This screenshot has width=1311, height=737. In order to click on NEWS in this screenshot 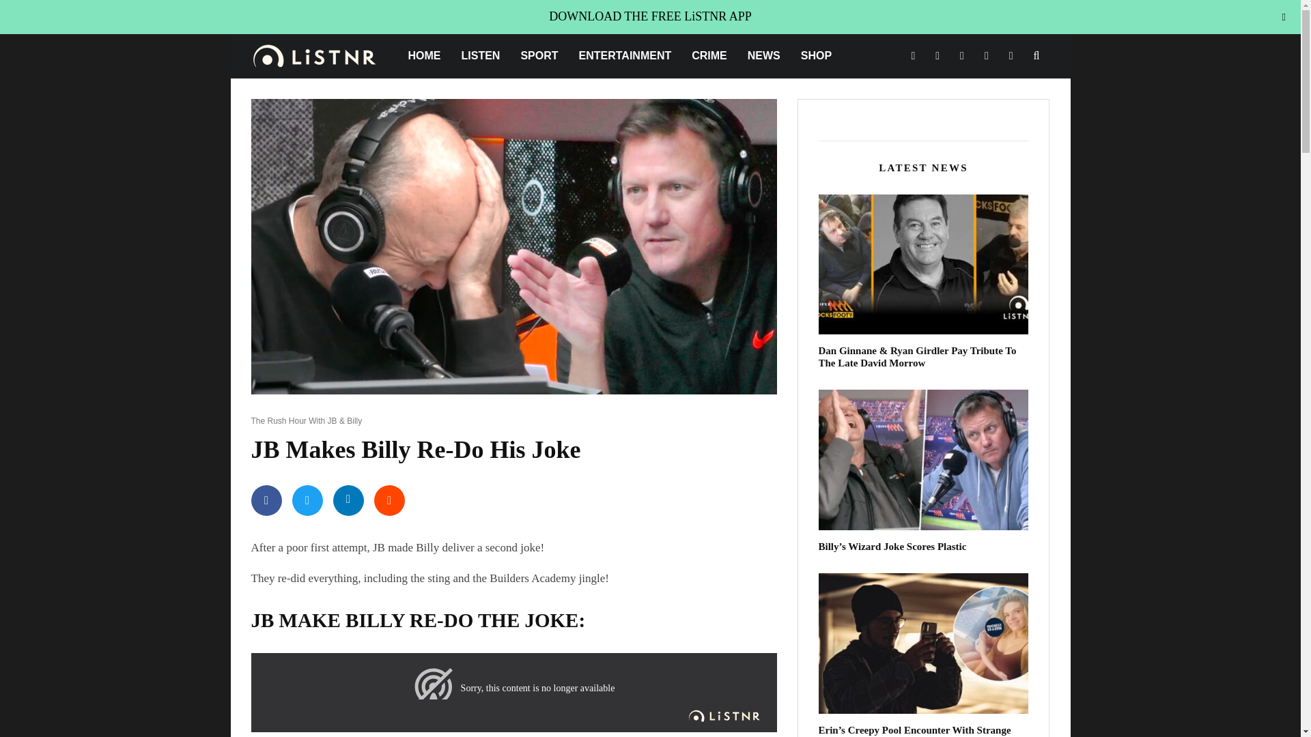, I will do `click(763, 56)`.